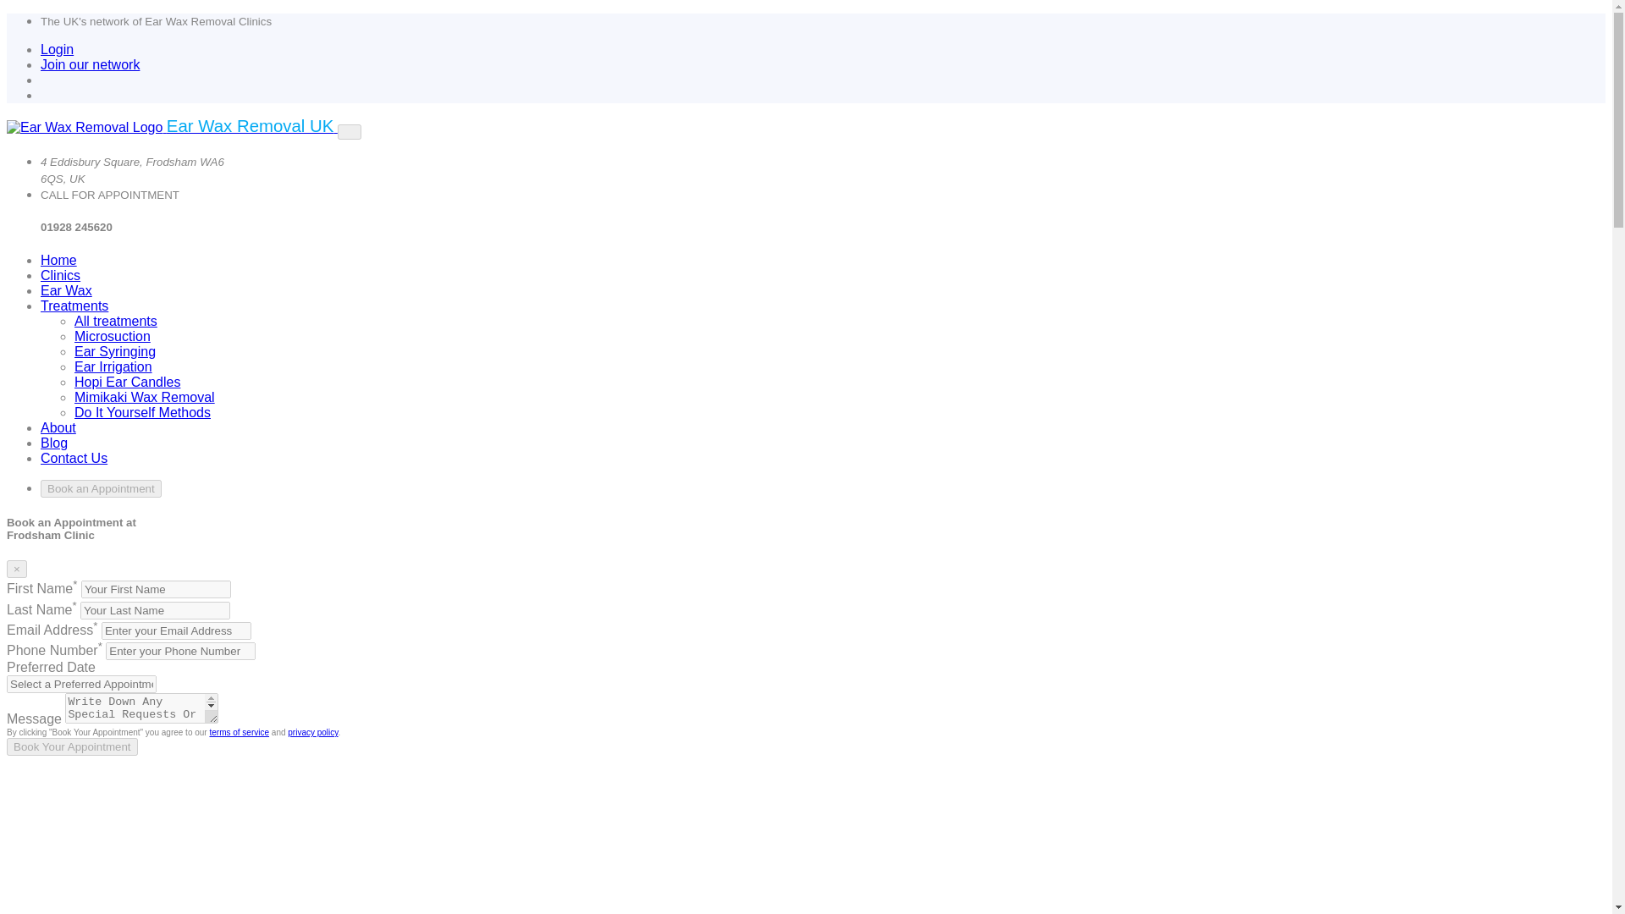 The width and height of the screenshot is (1625, 914). What do you see at coordinates (57, 49) in the screenshot?
I see `Login` at bounding box center [57, 49].